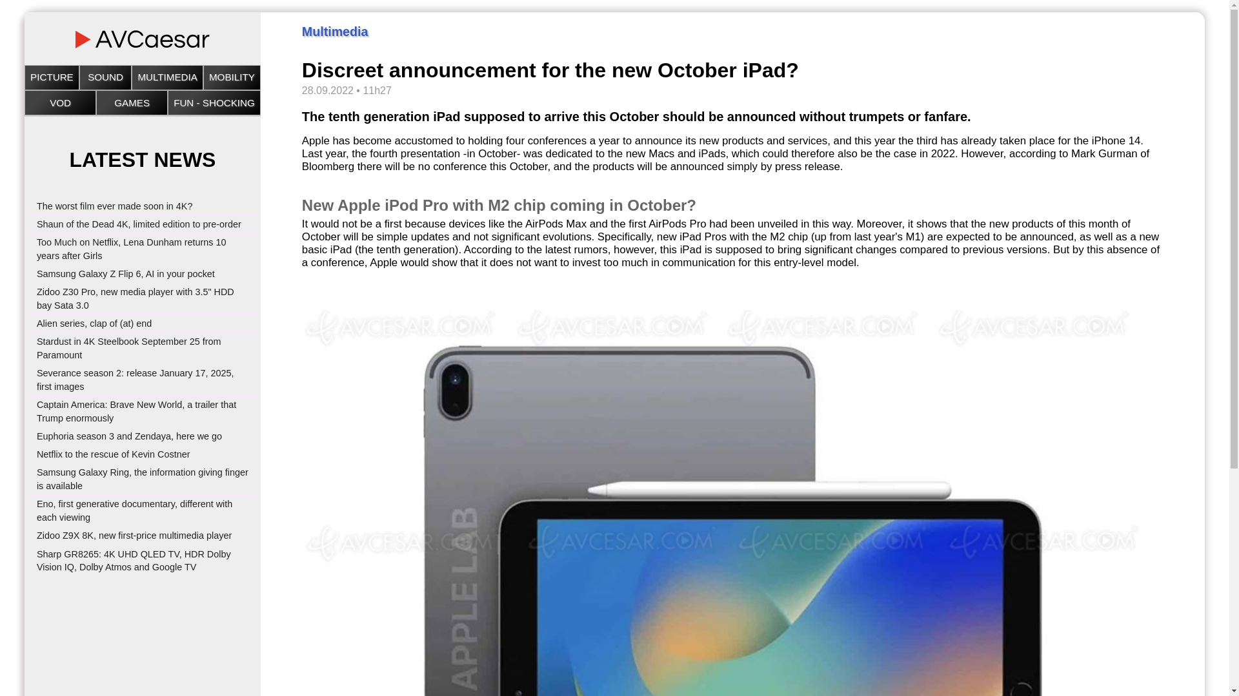  What do you see at coordinates (132, 103) in the screenshot?
I see `GAMES` at bounding box center [132, 103].